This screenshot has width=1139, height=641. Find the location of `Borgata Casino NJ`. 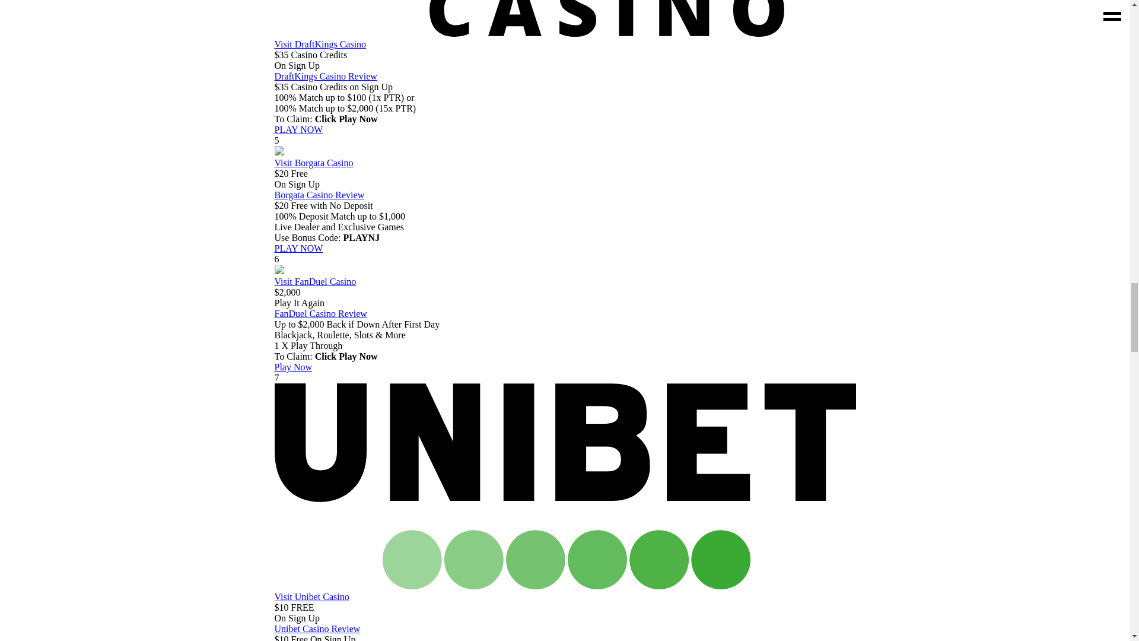

Borgata Casino NJ is located at coordinates (279, 152).